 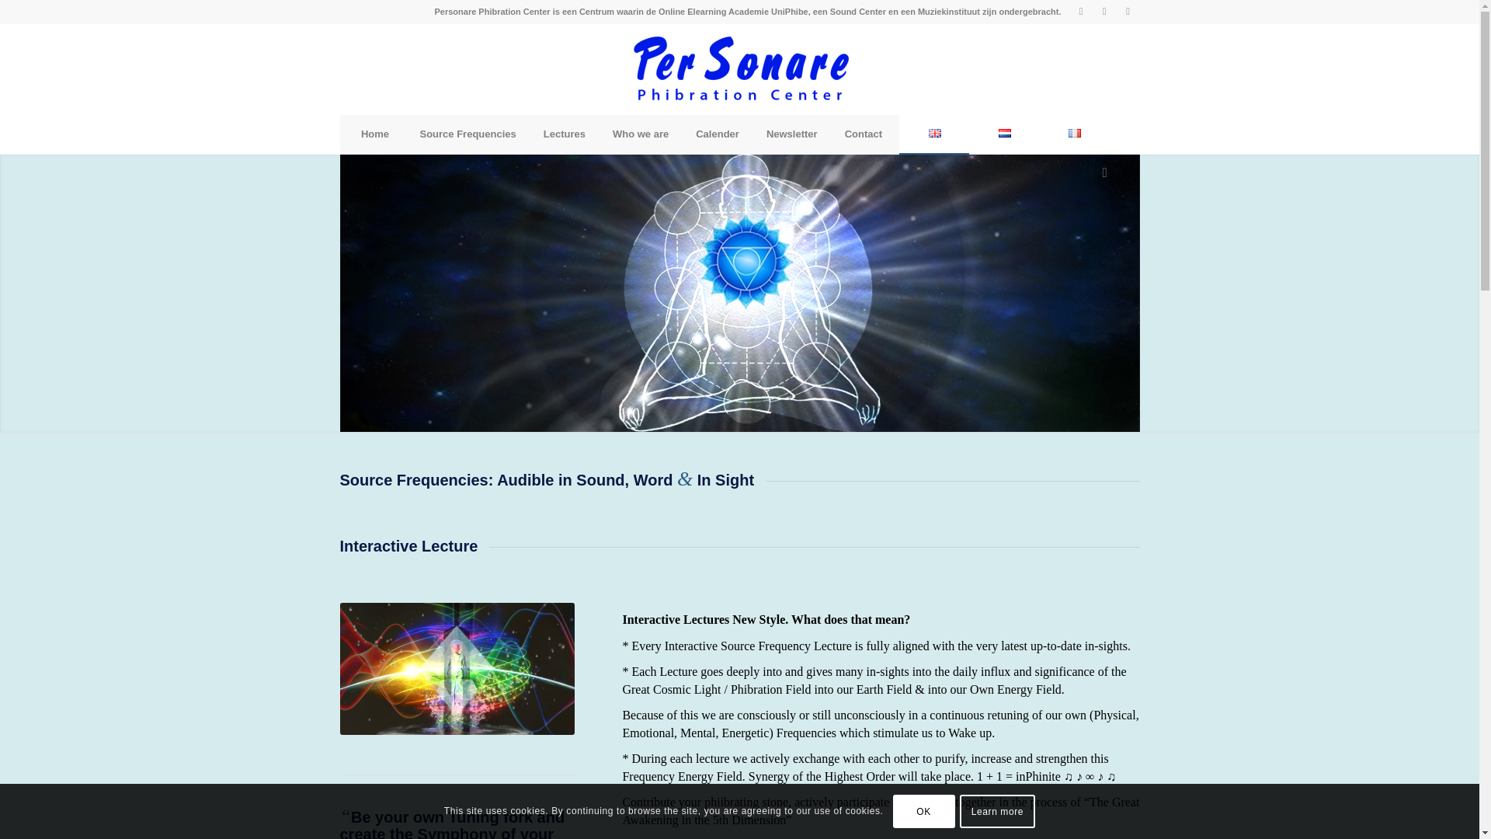 What do you see at coordinates (863, 134) in the screenshot?
I see `Contact` at bounding box center [863, 134].